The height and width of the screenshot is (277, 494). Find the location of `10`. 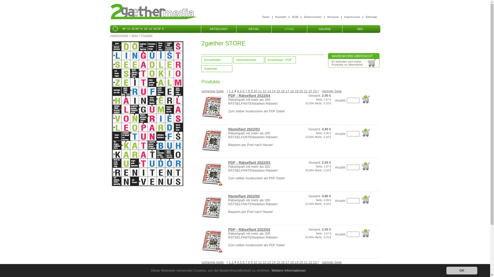

10 is located at coordinates (256, 262).